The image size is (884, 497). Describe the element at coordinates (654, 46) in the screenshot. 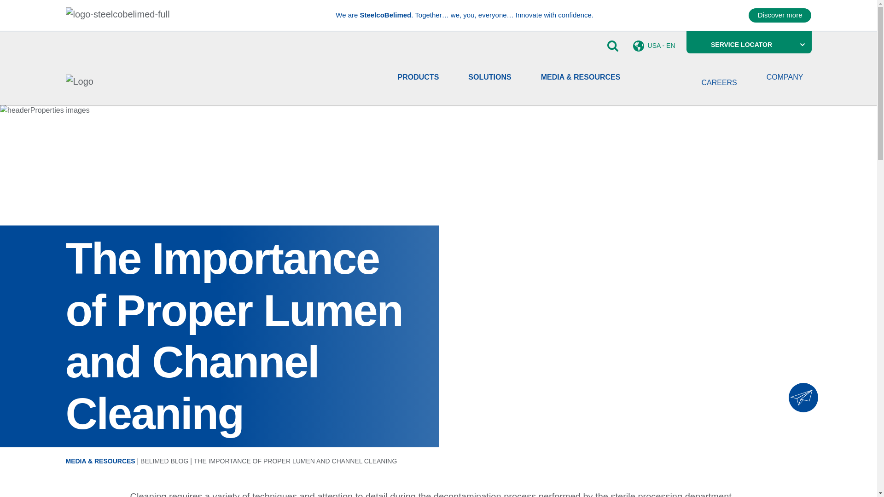

I see `USA - EN` at that location.